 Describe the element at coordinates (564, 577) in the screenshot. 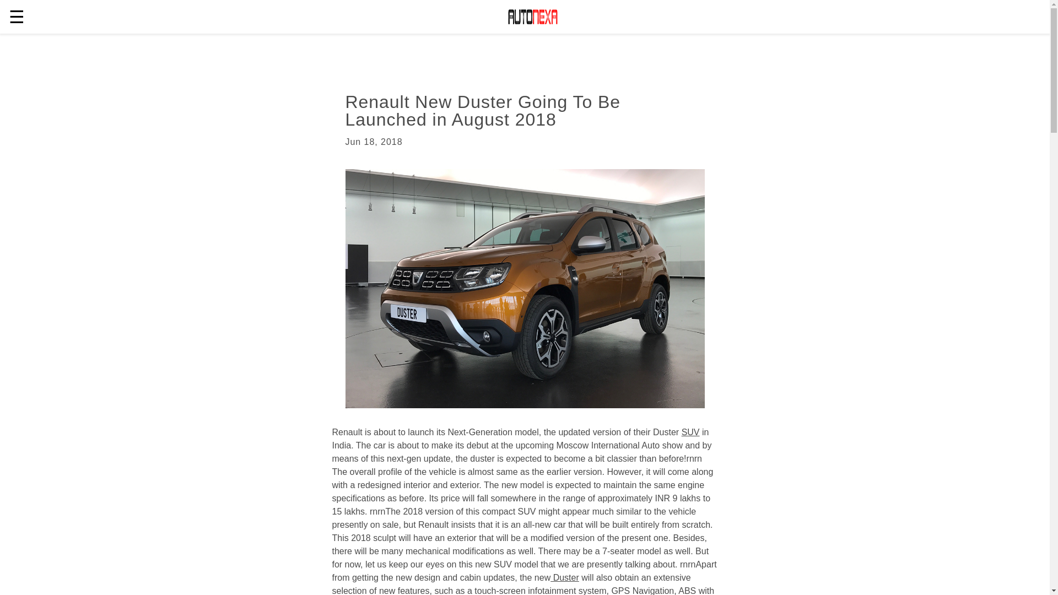

I see `Duster` at that location.